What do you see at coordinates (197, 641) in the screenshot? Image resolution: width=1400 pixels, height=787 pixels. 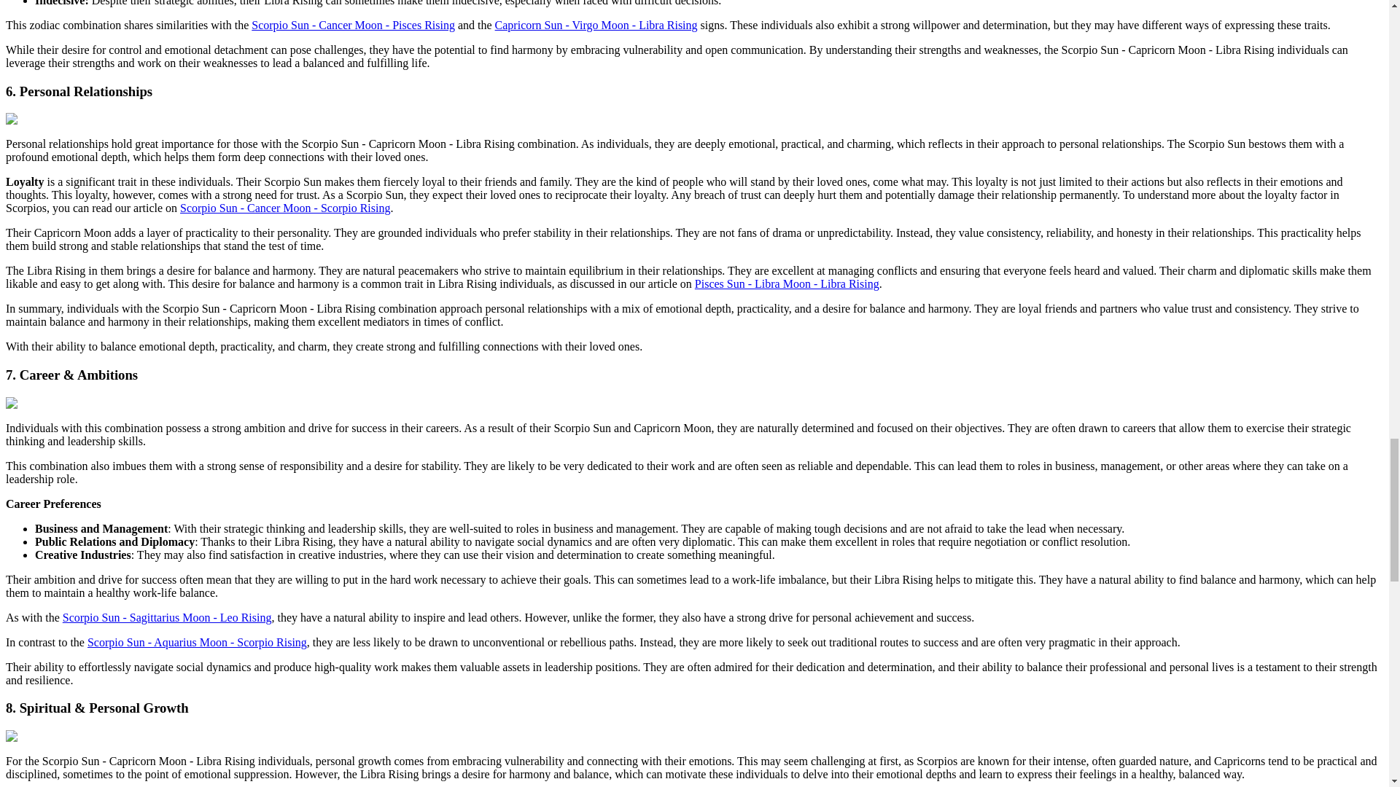 I see `Scorpio Sun - Aquarius Moon - Scorpio Rising` at bounding box center [197, 641].